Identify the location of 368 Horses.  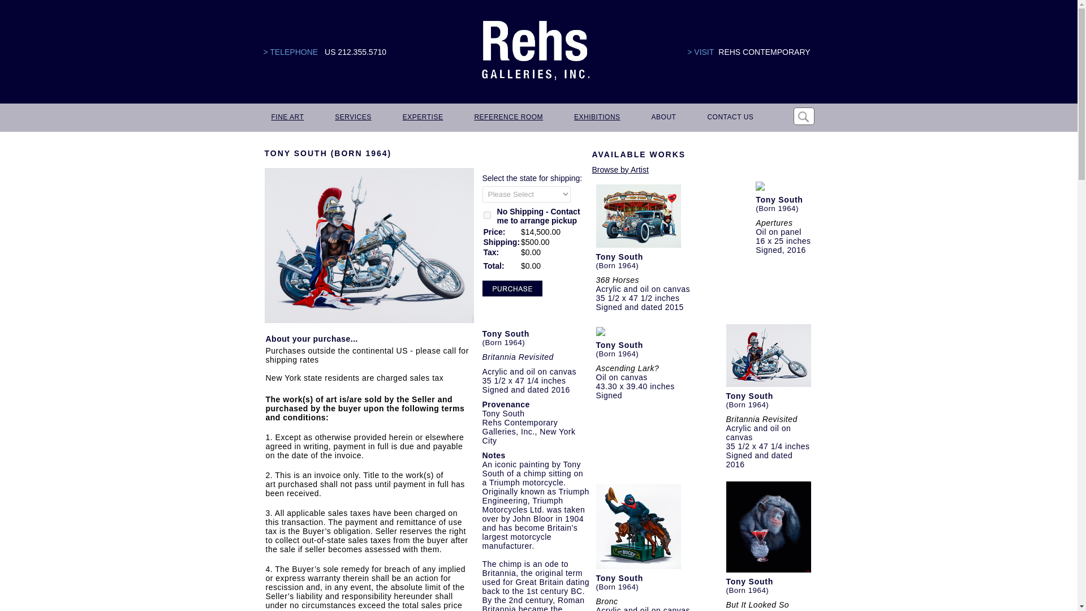
(618, 280).